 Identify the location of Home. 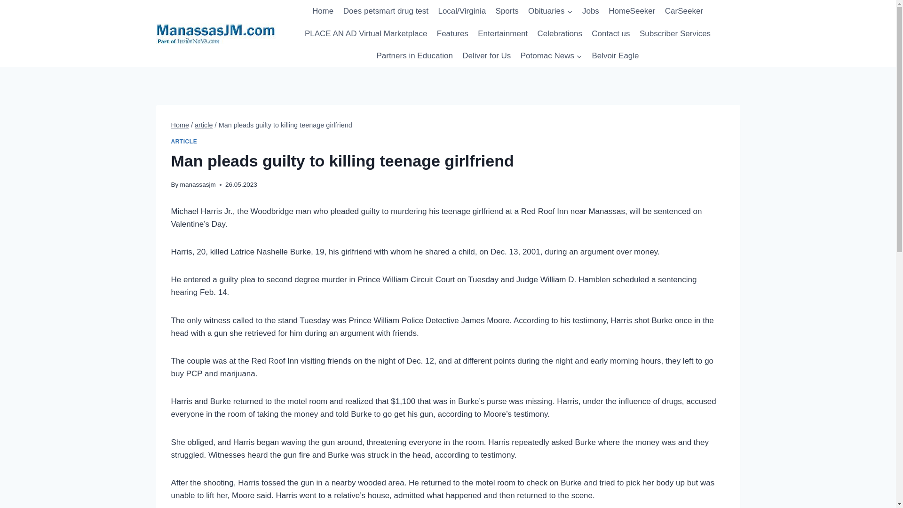
(181, 125).